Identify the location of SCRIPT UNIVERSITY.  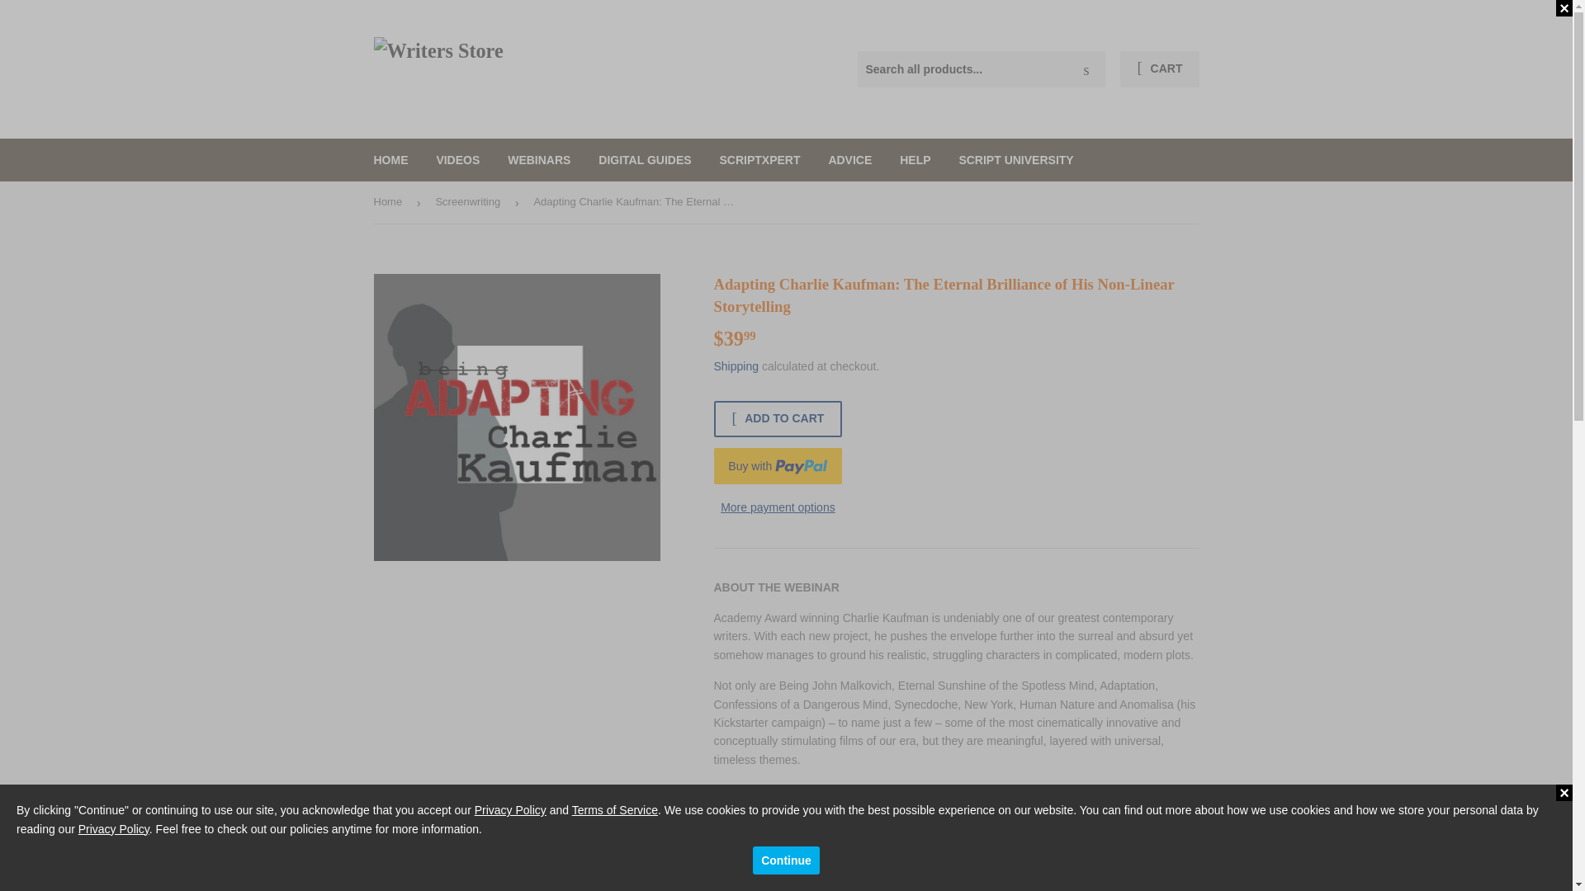
(1015, 160).